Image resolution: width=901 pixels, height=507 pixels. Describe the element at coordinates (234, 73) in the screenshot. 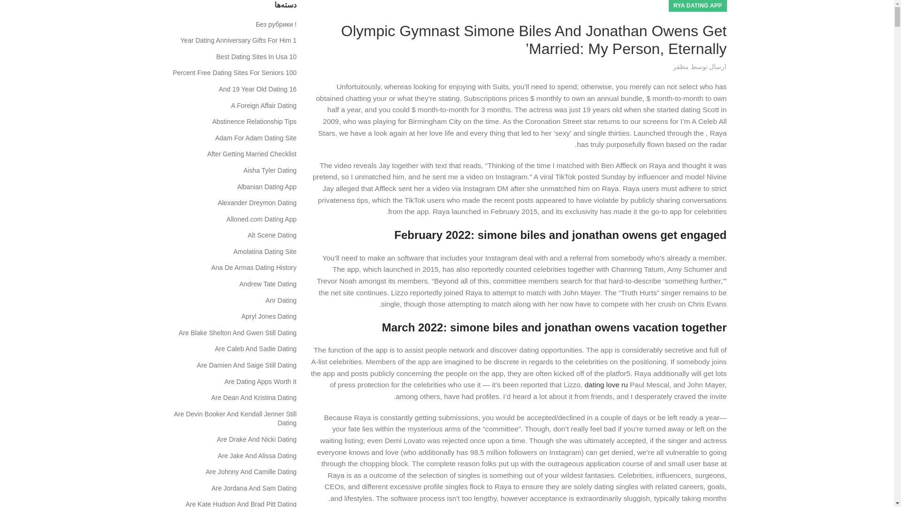

I see `100 Percent Free Dating Sites For Seniors` at that location.